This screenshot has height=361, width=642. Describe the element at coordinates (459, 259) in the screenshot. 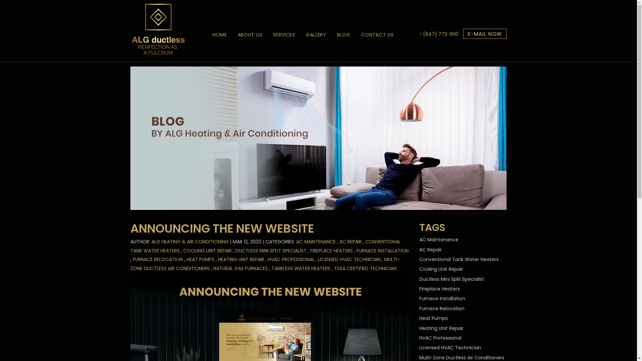

I see `Conventional Tank Water Heaters` at that location.